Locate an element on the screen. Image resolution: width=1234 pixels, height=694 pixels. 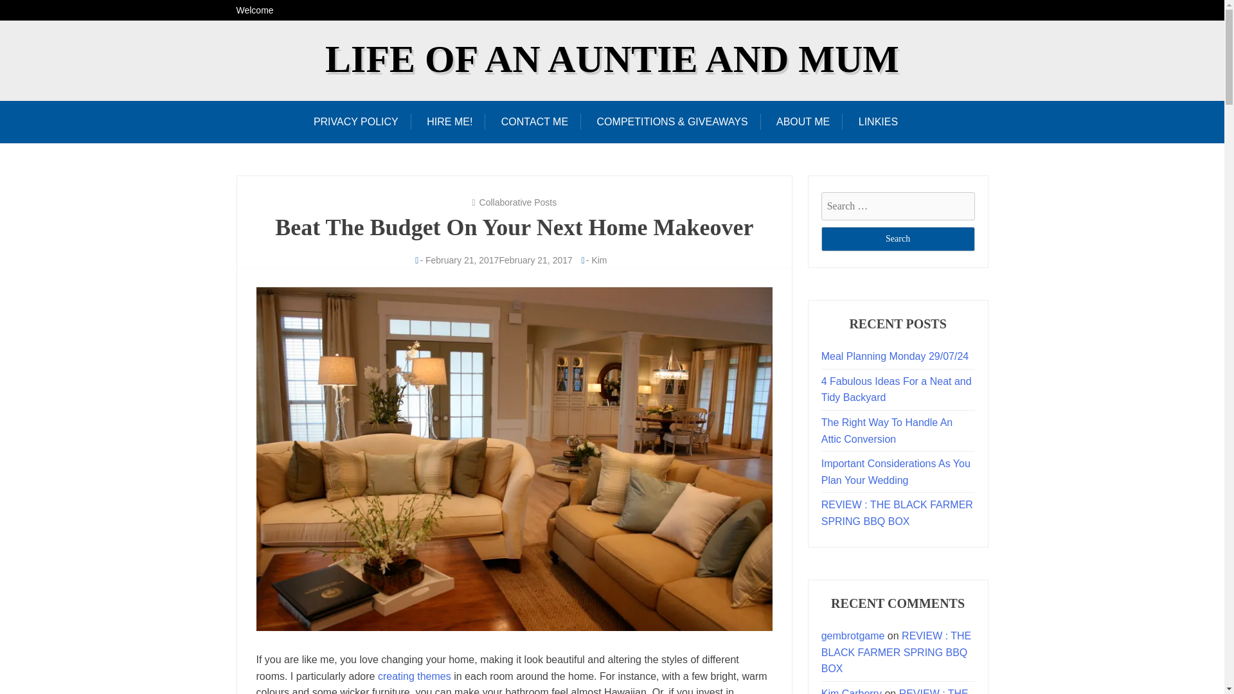
REVIEW : THE BLACK FARMER SPRING BBQ BOX is located at coordinates (897, 513).